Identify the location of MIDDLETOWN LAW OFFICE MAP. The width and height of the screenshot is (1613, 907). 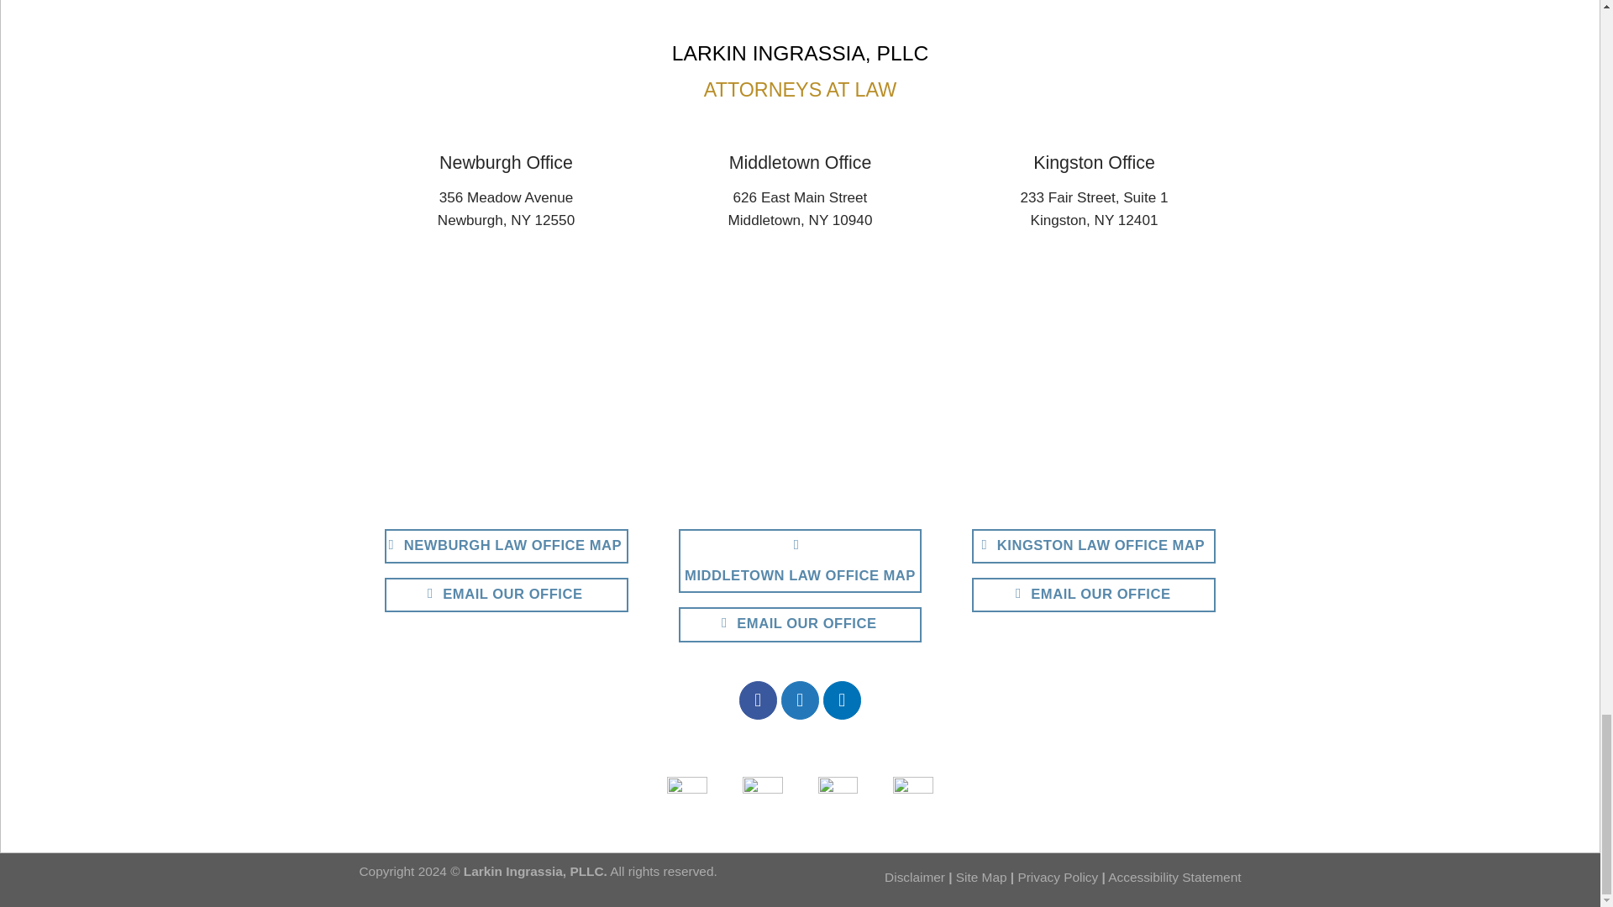
(801, 561).